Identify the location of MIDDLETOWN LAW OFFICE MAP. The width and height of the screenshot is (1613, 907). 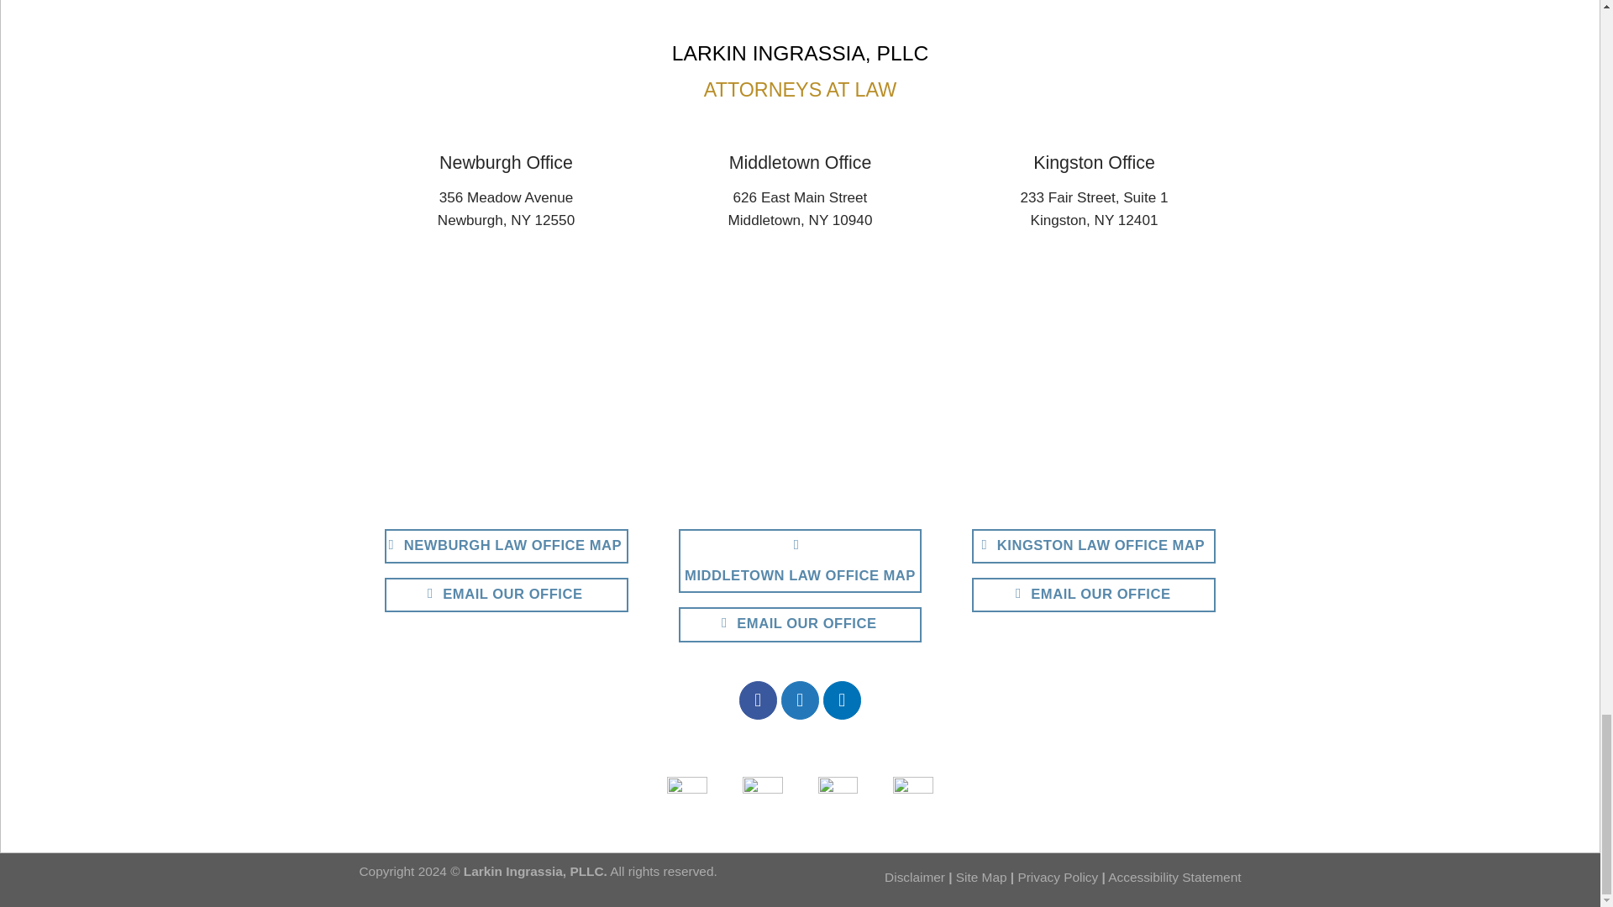
(801, 561).